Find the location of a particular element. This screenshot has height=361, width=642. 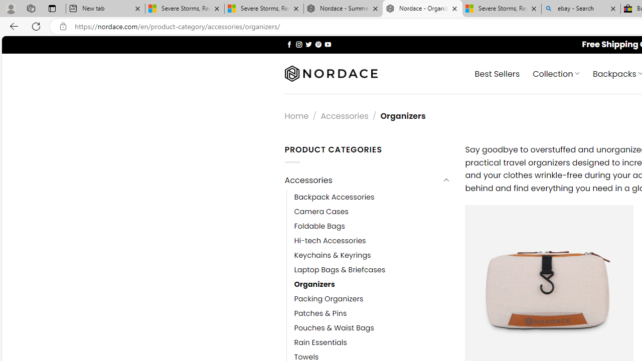

Nordace - Organizers is located at coordinates (422, 9).